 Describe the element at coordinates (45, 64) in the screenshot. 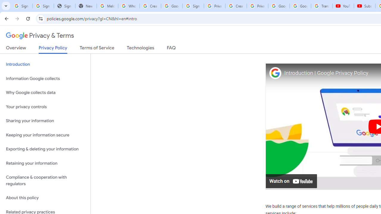

I see `Introduction` at that location.